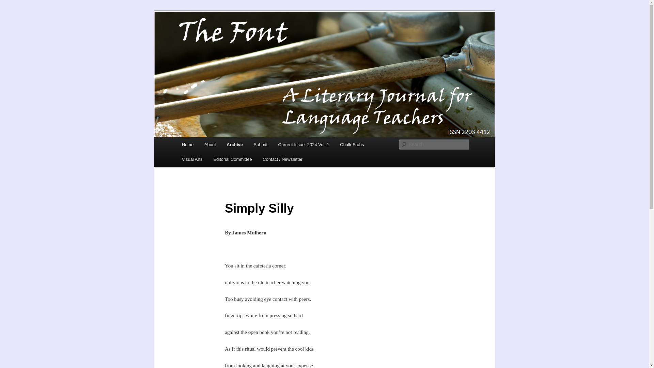 This screenshot has width=654, height=368. What do you see at coordinates (187, 144) in the screenshot?
I see `Home` at bounding box center [187, 144].